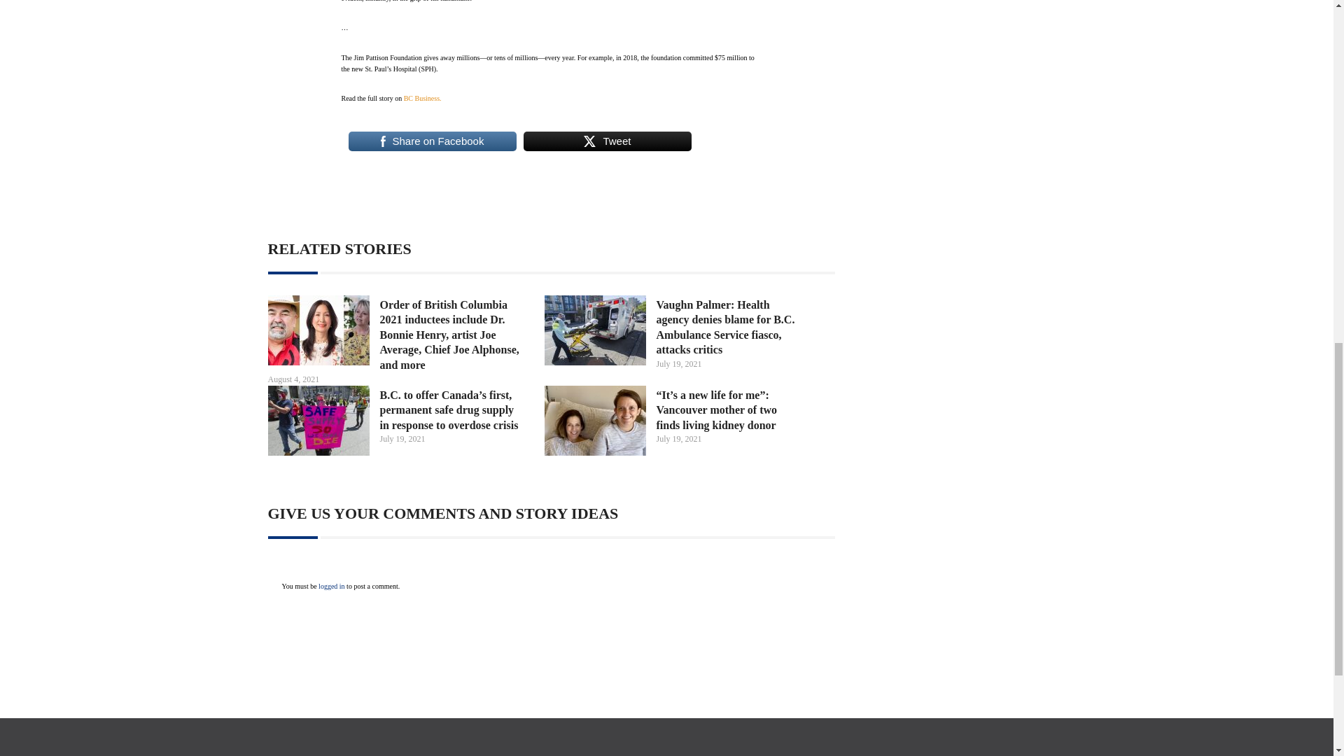 The height and width of the screenshot is (756, 1344). I want to click on Share on Facebook, so click(432, 141).